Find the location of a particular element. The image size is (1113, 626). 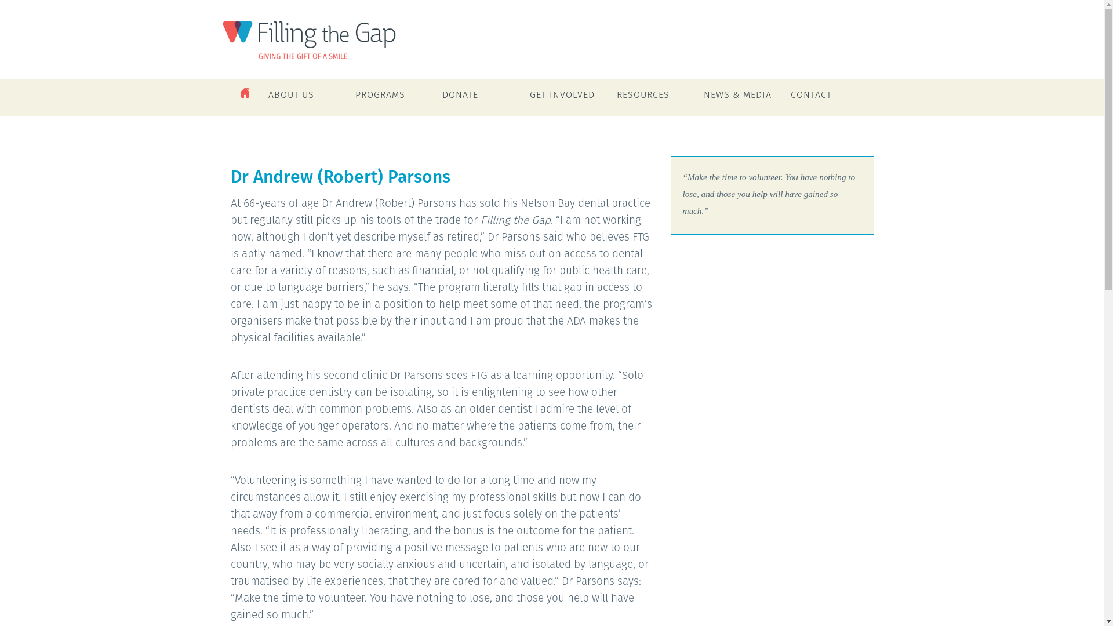

GET INVOLVED is located at coordinates (569, 100).